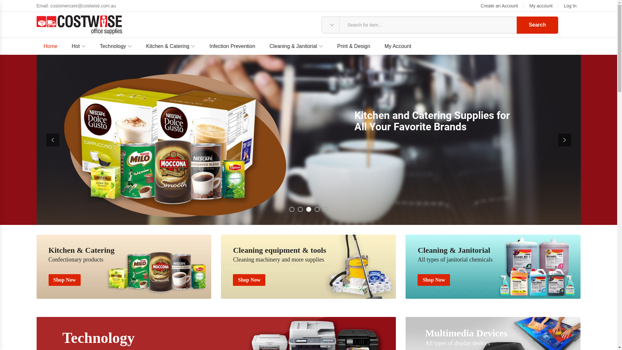 The image size is (622, 350). What do you see at coordinates (249, 280) in the screenshot?
I see `Shop Now` at bounding box center [249, 280].